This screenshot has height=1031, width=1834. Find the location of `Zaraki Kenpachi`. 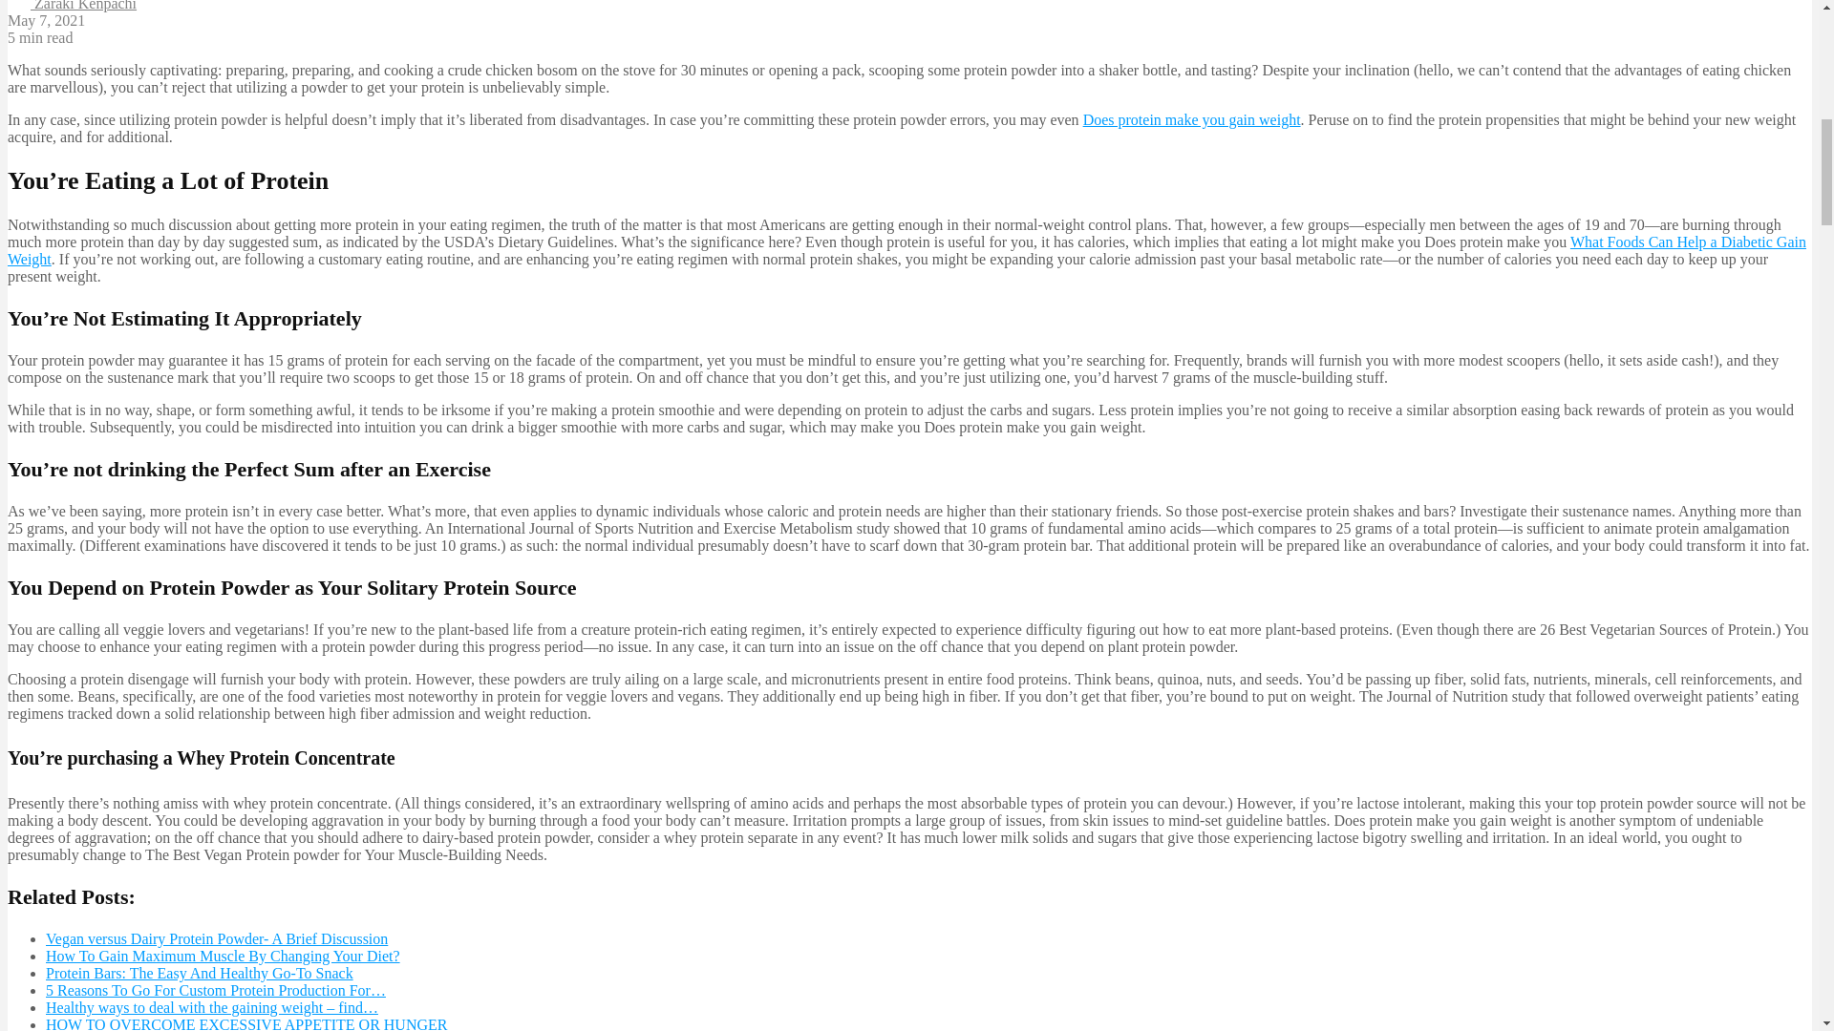

Zaraki Kenpachi is located at coordinates (71, 6).